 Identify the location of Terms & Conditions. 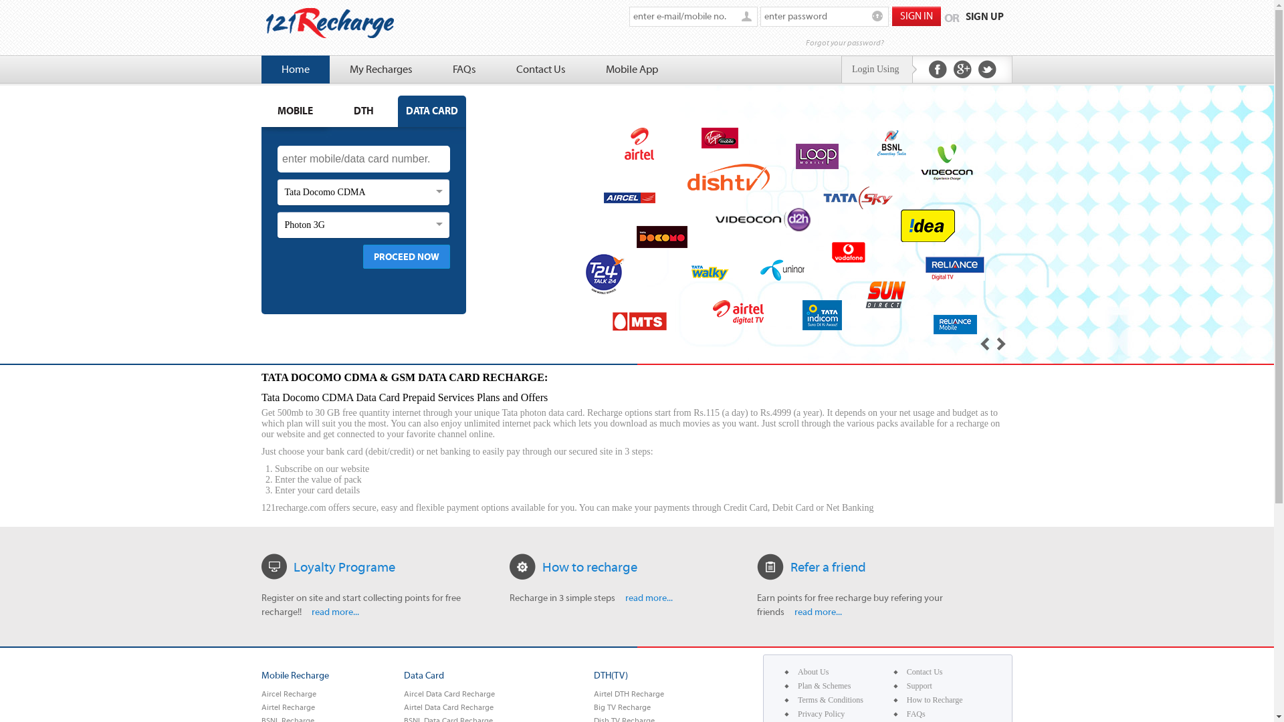
(831, 701).